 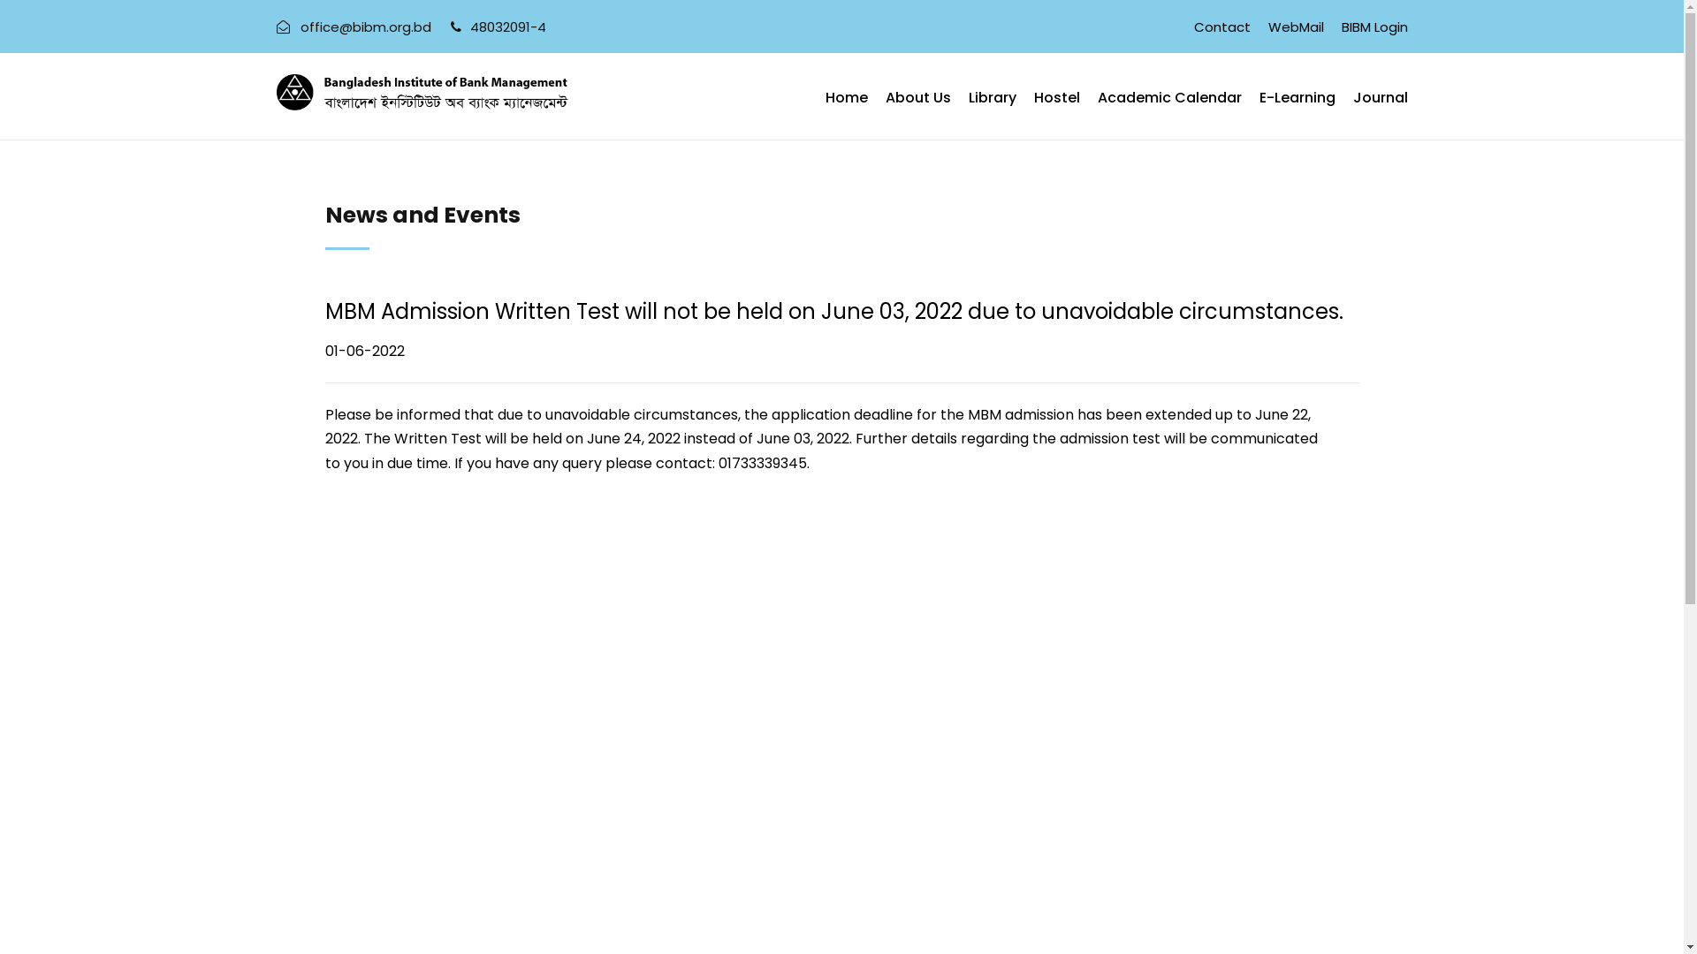 What do you see at coordinates (1380, 113) in the screenshot?
I see `Journal` at bounding box center [1380, 113].